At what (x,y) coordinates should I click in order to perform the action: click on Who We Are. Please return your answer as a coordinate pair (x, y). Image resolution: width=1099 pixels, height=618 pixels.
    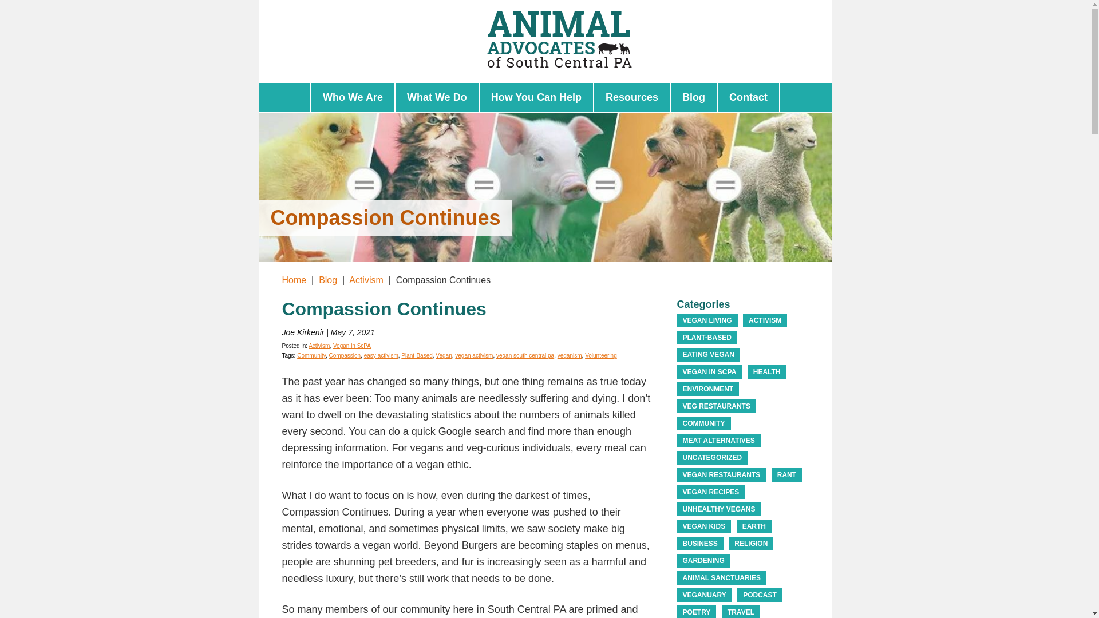
    Looking at the image, I should click on (353, 97).